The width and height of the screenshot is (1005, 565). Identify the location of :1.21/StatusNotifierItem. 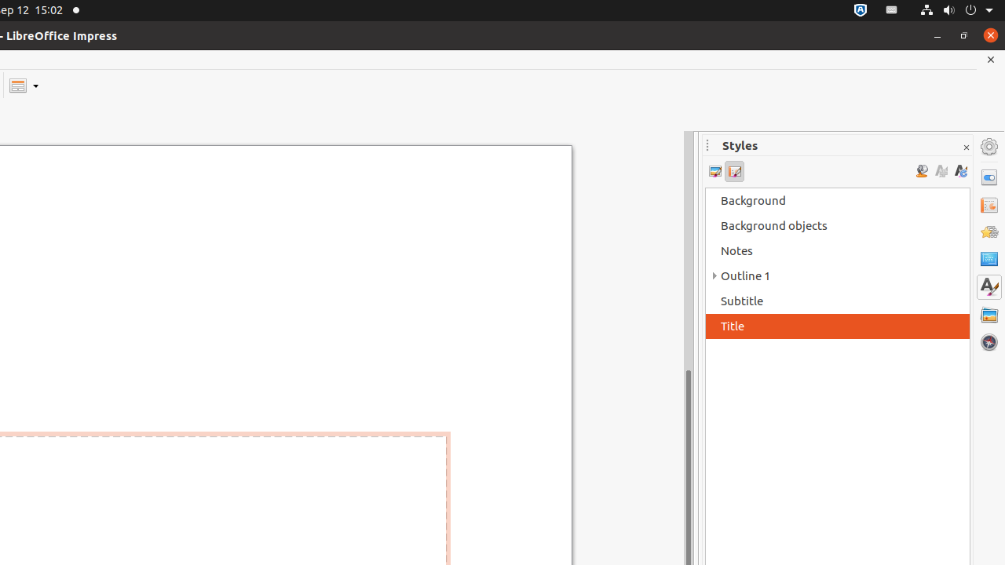
(892, 11).